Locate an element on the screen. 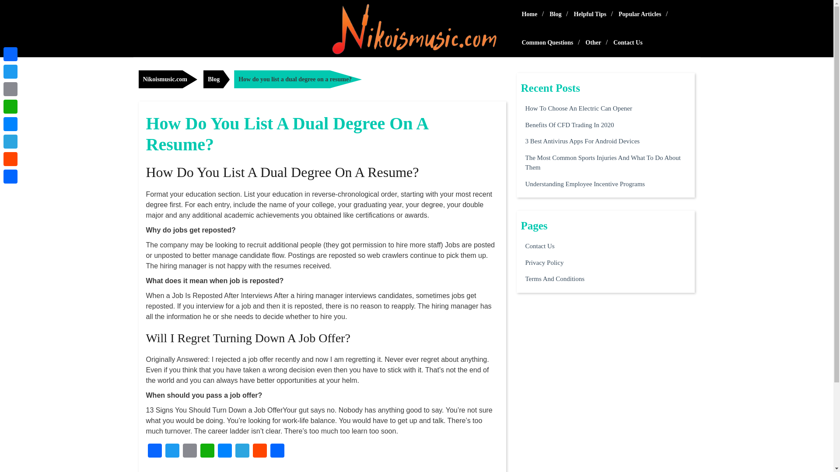 This screenshot has width=840, height=472. Other is located at coordinates (593, 42).